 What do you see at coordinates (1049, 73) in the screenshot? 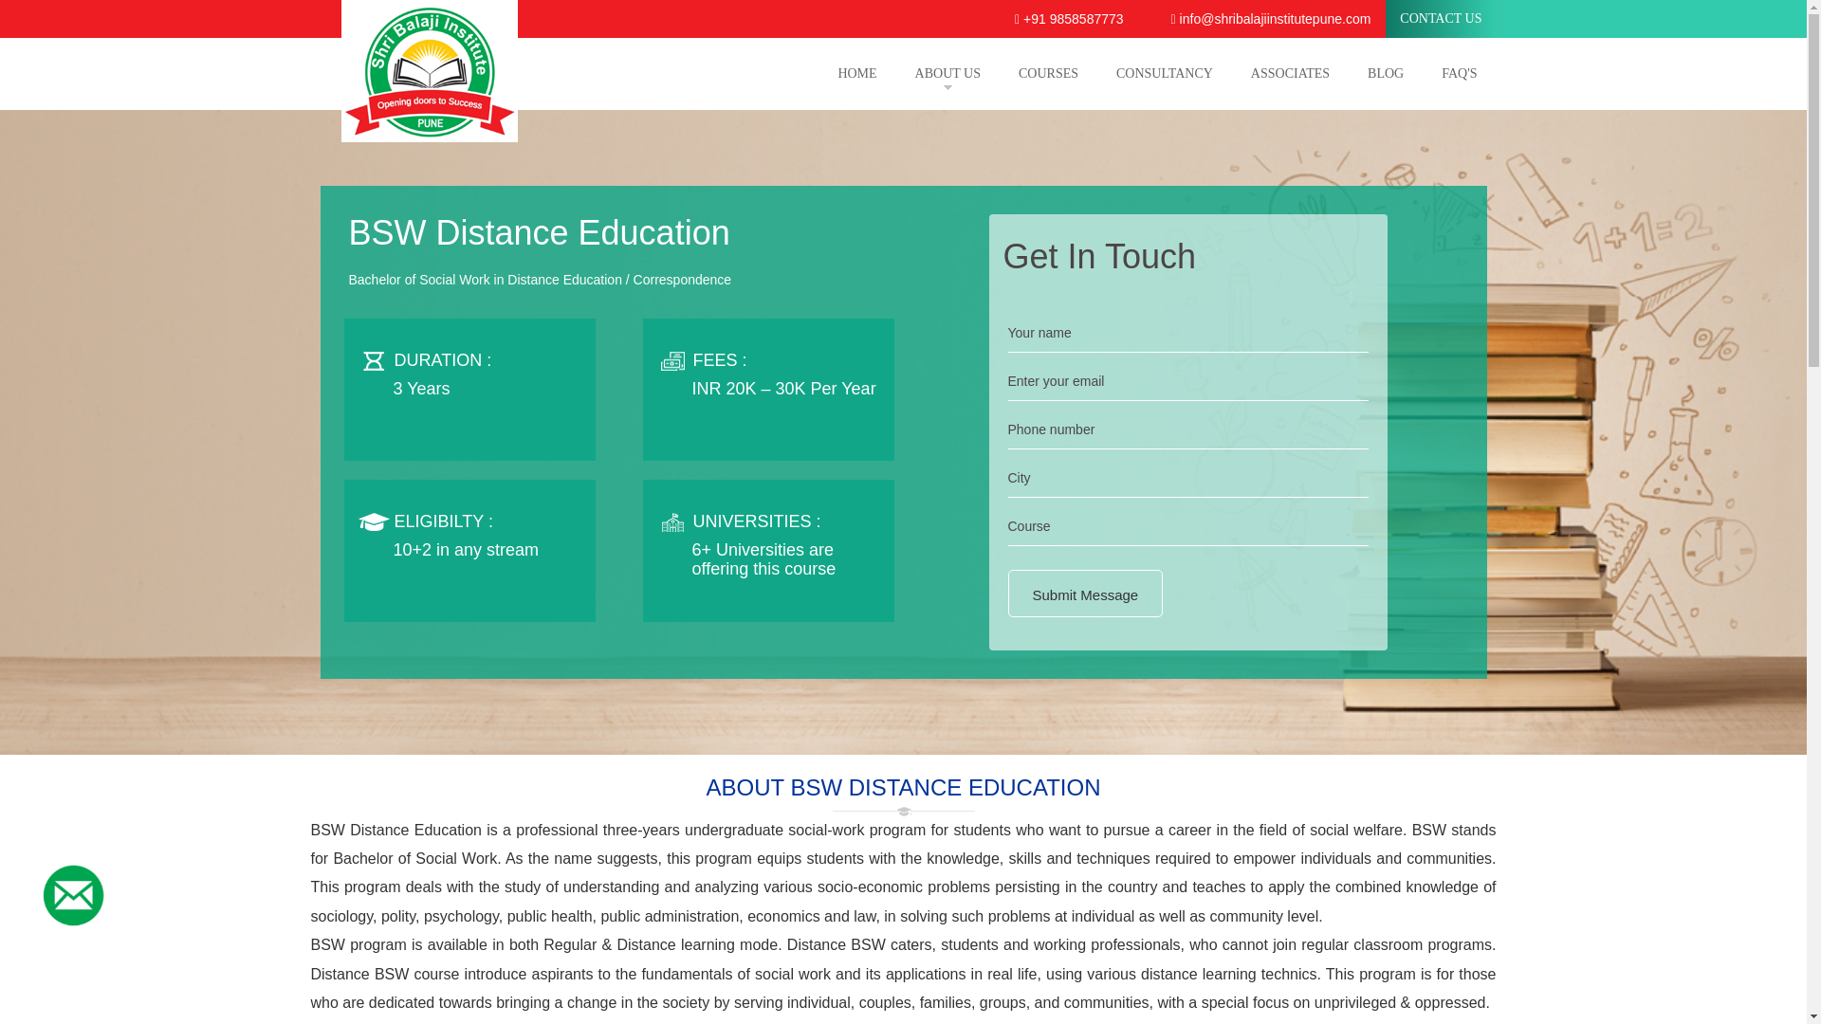
I see `COURSES` at bounding box center [1049, 73].